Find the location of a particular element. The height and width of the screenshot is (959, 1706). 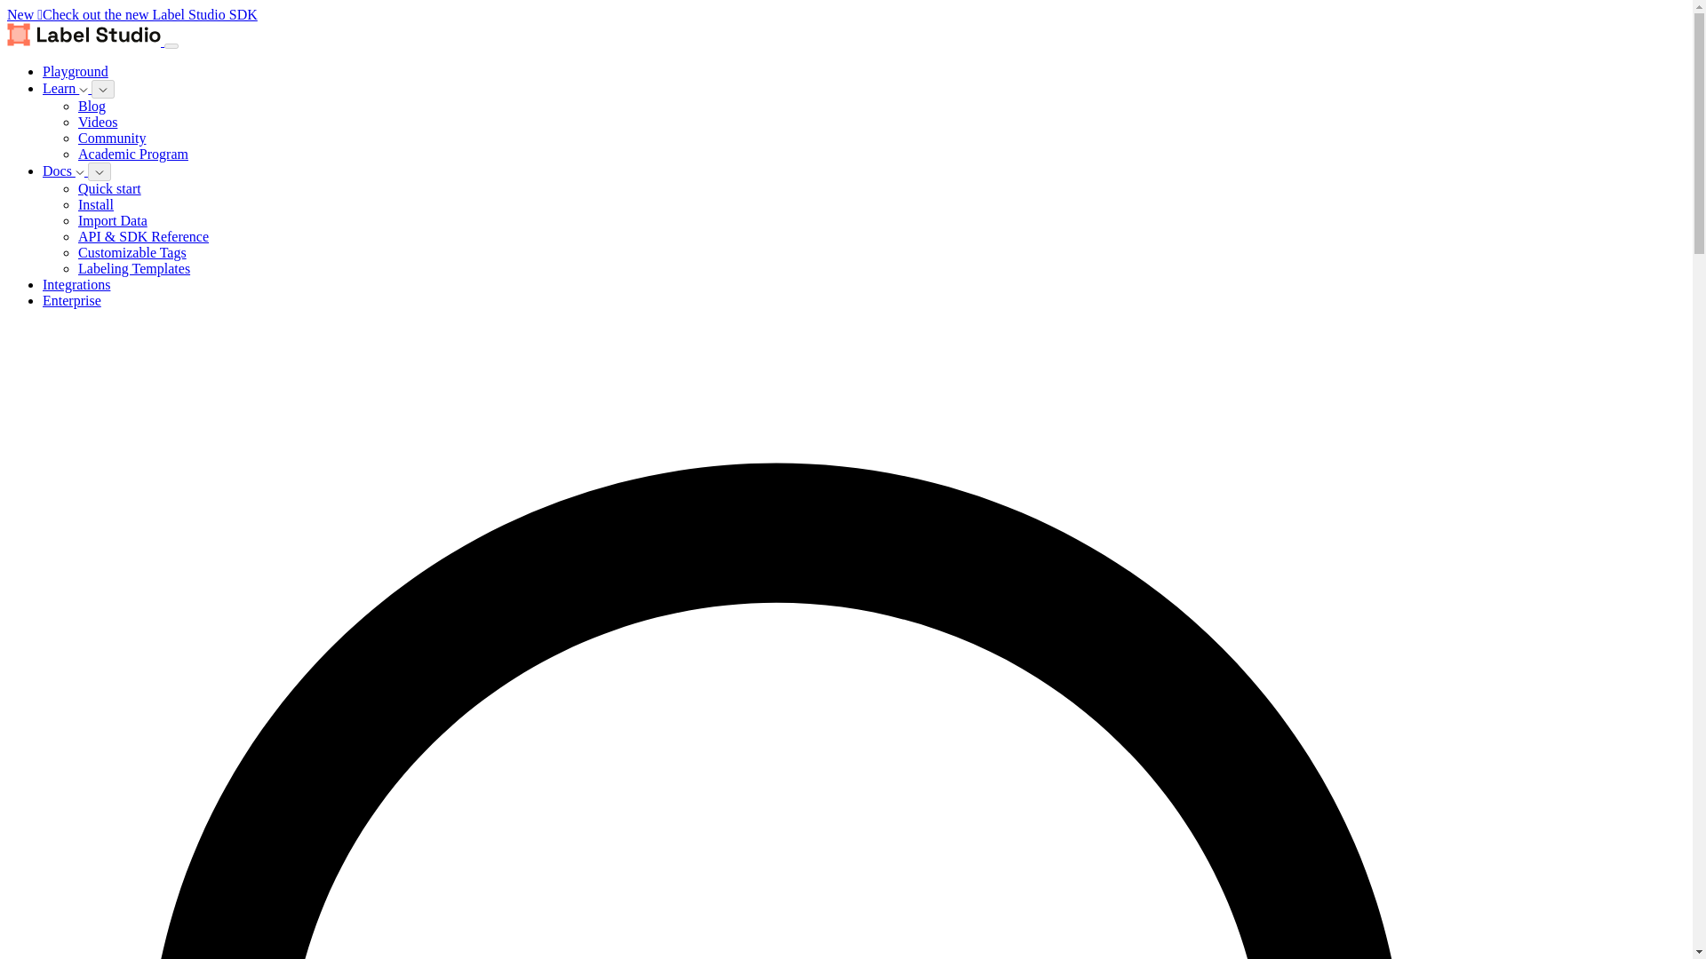

Install is located at coordinates (96, 204).